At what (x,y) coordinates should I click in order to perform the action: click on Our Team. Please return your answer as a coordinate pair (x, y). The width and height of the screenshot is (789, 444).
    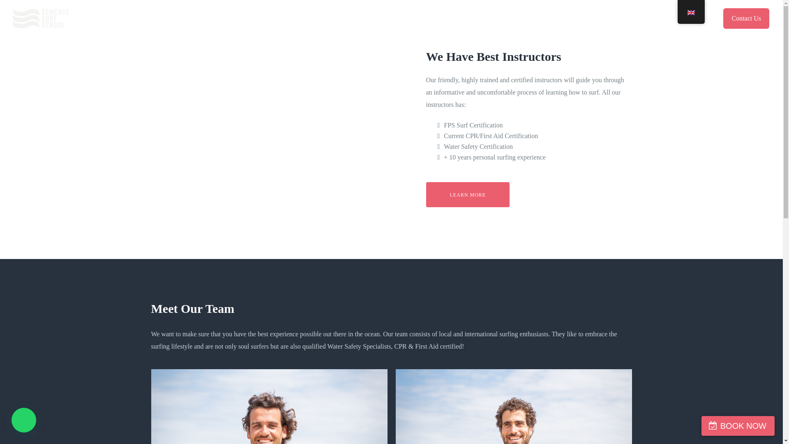
    Looking at the image, I should click on (408, 19).